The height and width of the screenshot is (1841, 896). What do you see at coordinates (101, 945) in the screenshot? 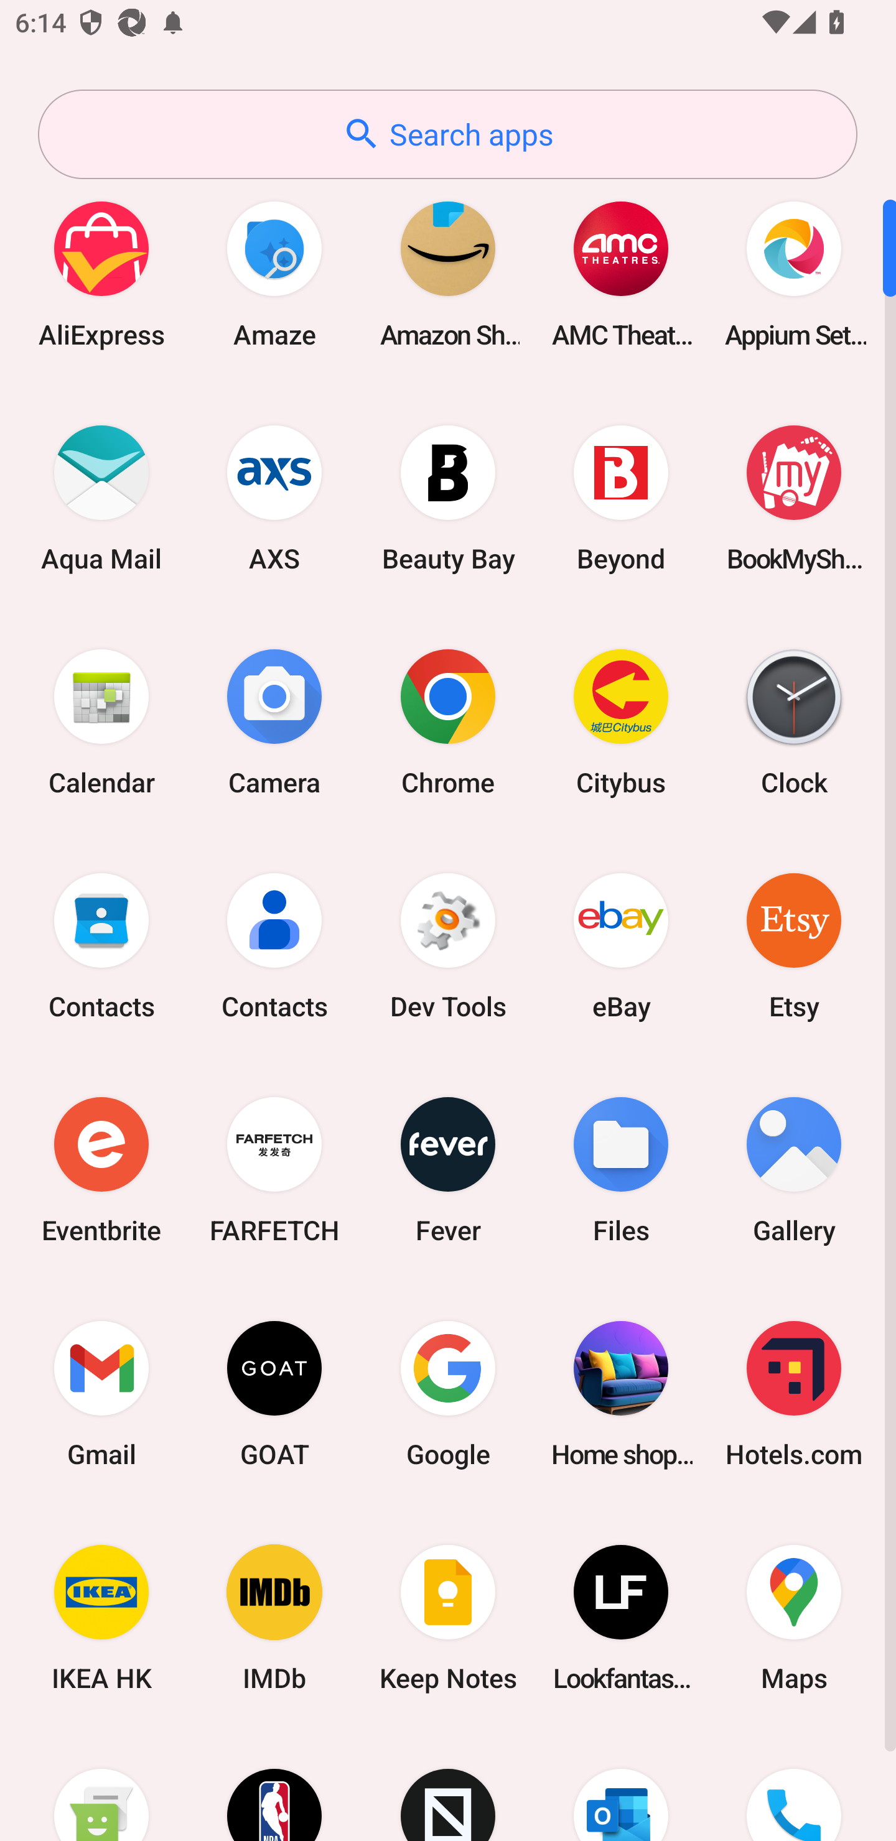
I see `Contacts` at bounding box center [101, 945].